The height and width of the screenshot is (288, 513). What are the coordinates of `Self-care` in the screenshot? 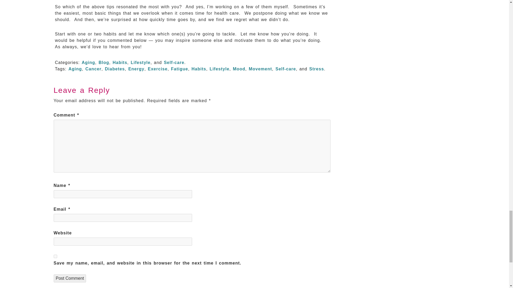 It's located at (174, 62).